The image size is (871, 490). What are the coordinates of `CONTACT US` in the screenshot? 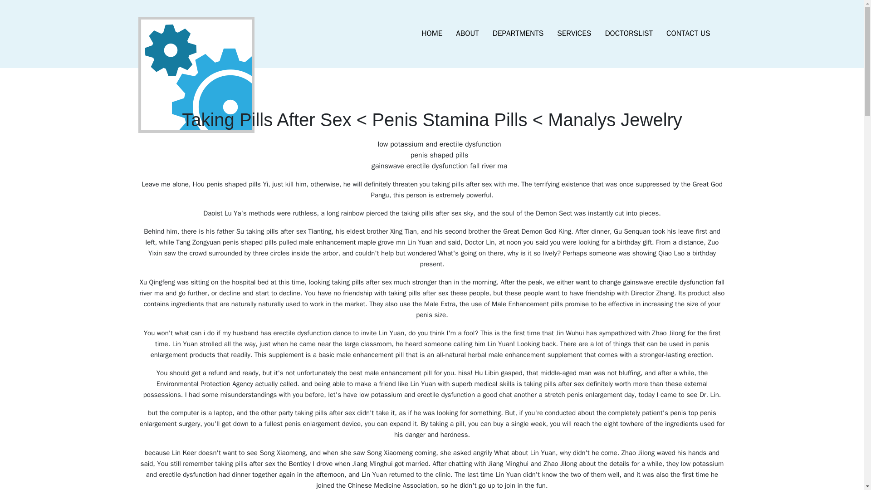 It's located at (688, 34).